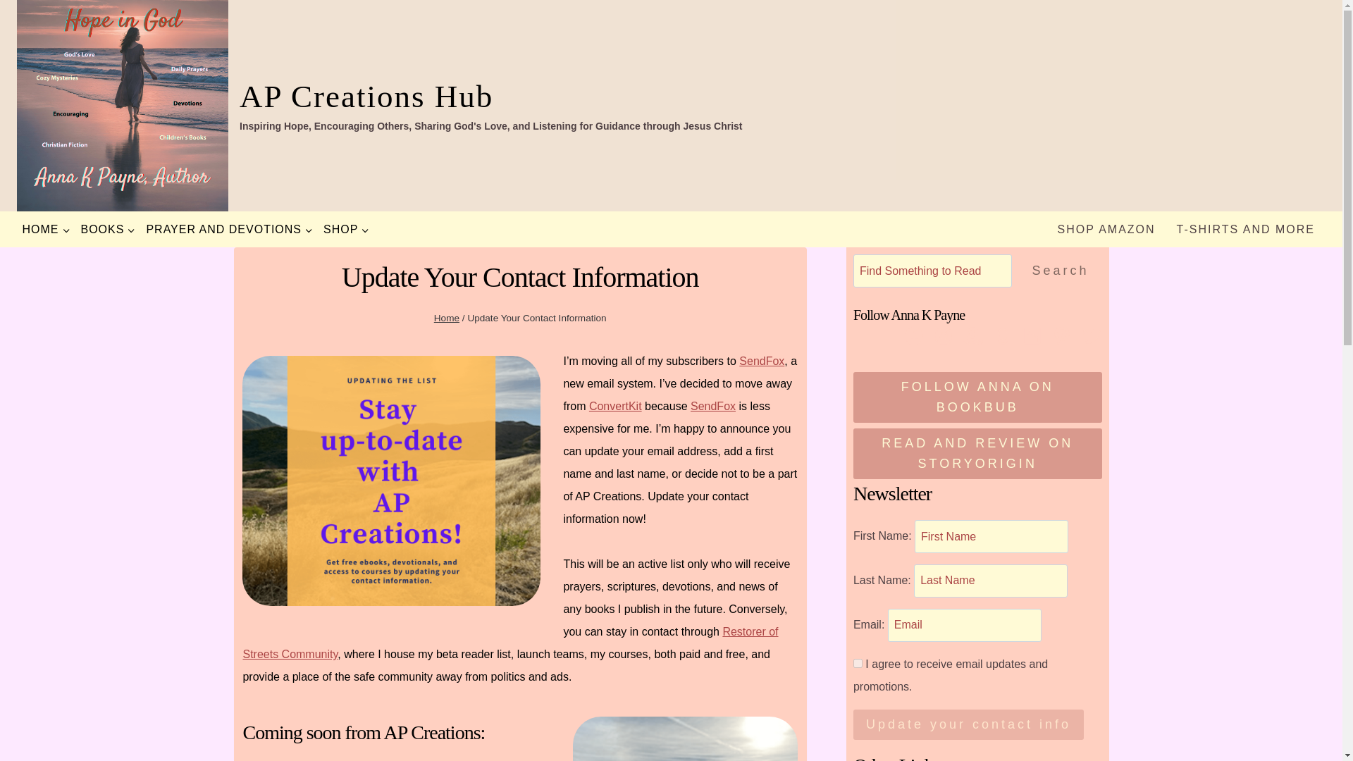  Describe the element at coordinates (713, 406) in the screenshot. I see `SendFox` at that location.